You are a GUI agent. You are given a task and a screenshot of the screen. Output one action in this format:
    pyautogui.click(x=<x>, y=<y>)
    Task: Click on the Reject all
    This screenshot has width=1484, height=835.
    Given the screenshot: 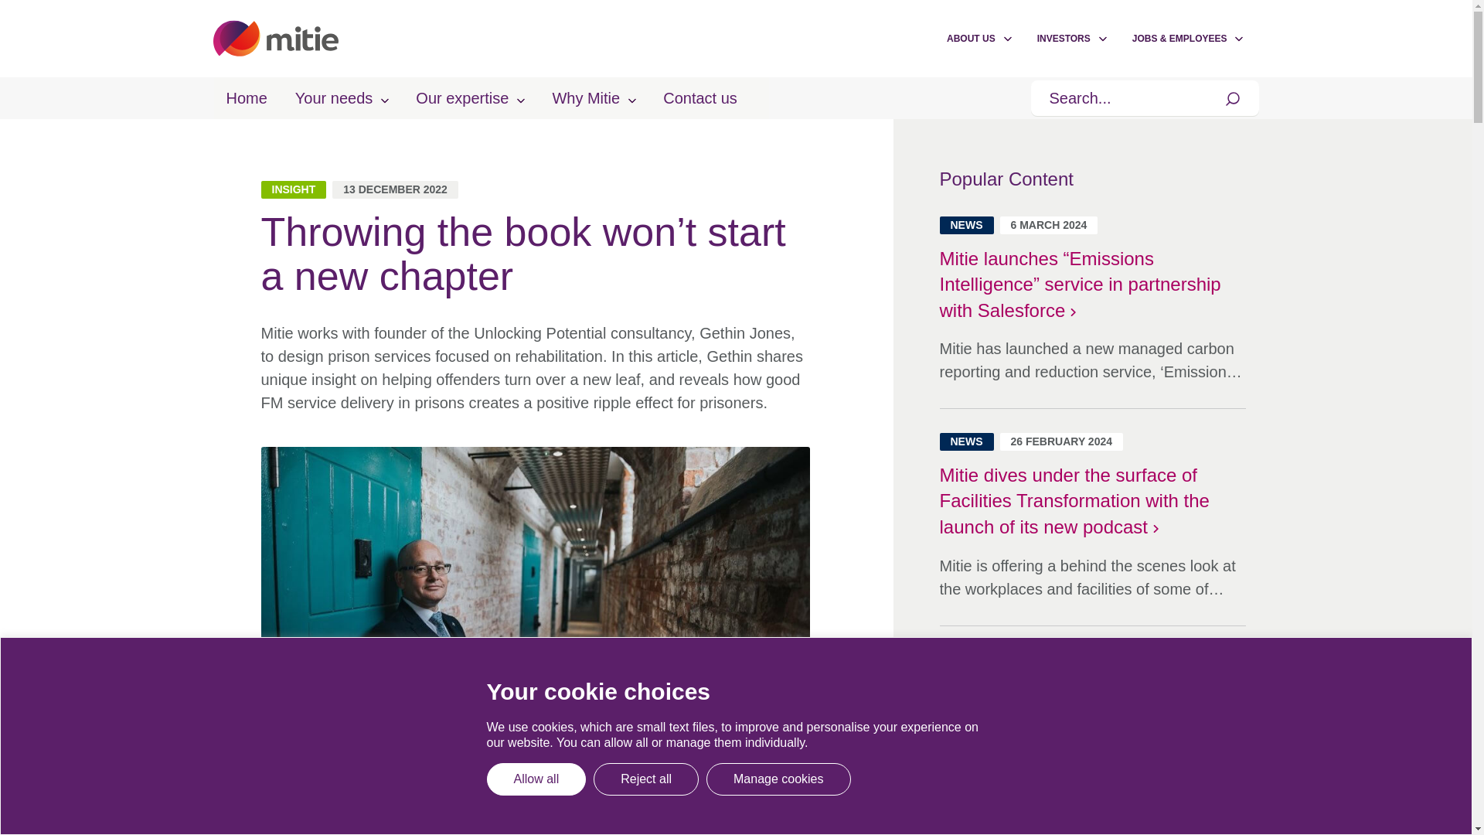 What is the action you would take?
    pyautogui.click(x=646, y=779)
    